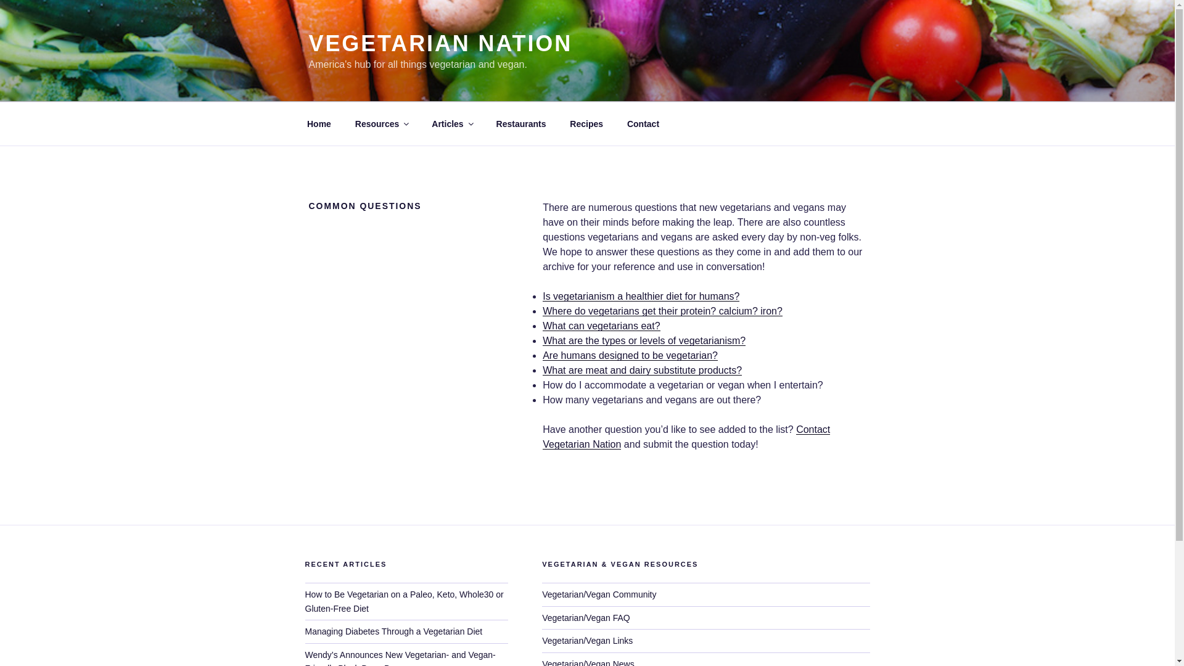  What do you see at coordinates (319, 123) in the screenshot?
I see `Vegetarian Nation` at bounding box center [319, 123].